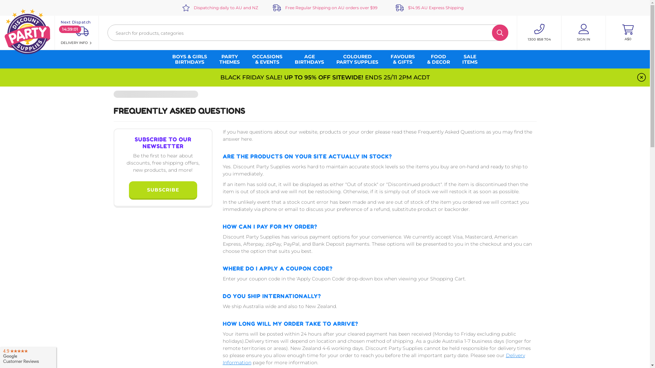  What do you see at coordinates (358, 59) in the screenshot?
I see `COLOURED
PARTY SUPPLIES` at bounding box center [358, 59].